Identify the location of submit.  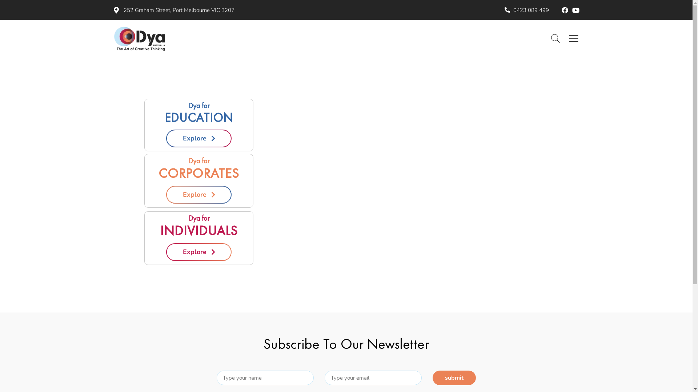
(454, 378).